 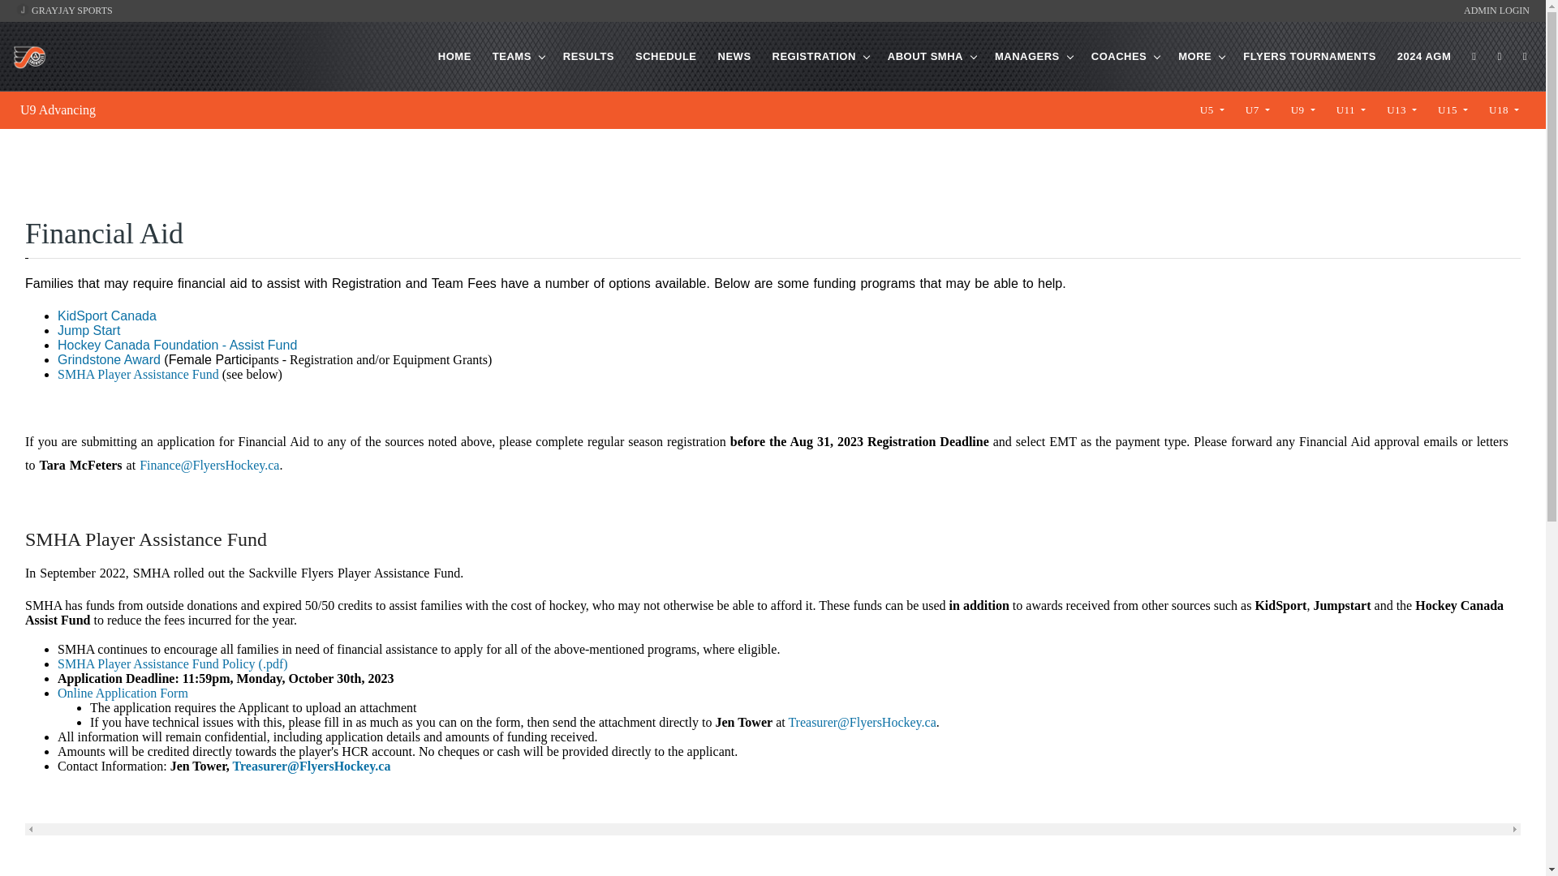 I want to click on SCHEDULE, so click(x=666, y=57).